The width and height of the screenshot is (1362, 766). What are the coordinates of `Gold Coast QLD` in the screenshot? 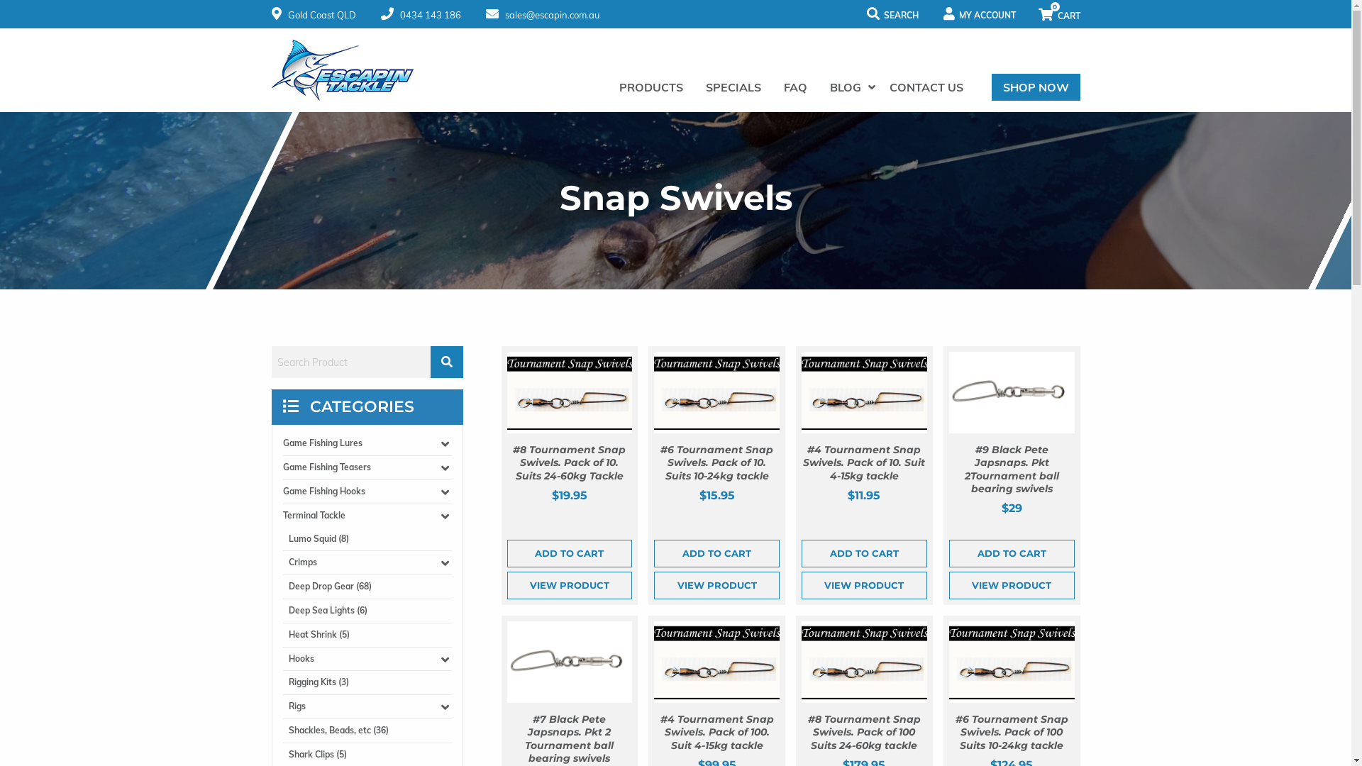 It's located at (314, 15).